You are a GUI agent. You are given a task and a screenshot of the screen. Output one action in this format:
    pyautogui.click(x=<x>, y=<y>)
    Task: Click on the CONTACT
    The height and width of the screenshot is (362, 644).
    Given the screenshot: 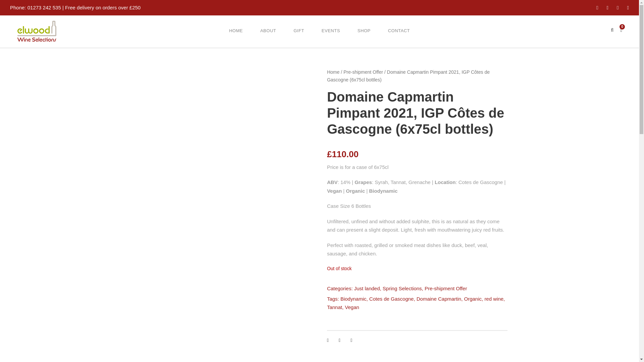 What is the action you would take?
    pyautogui.click(x=399, y=37)
    